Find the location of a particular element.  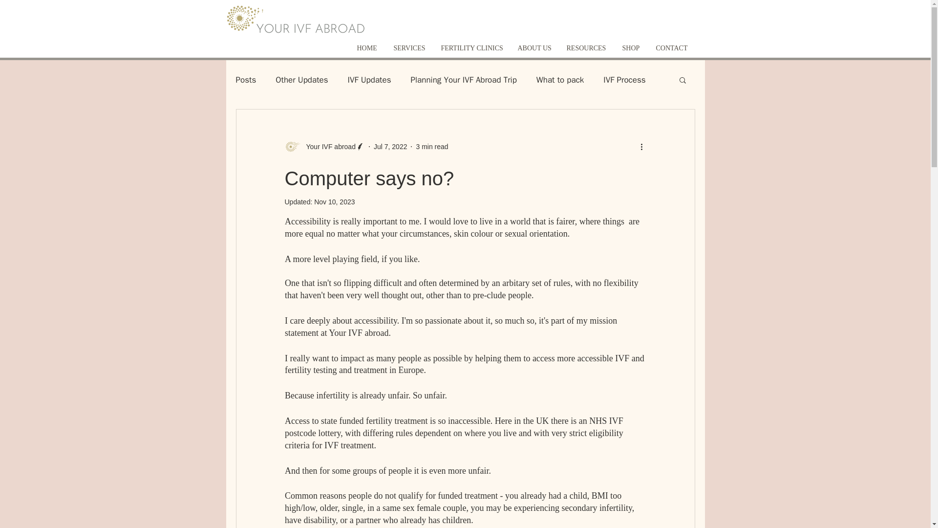

3 min read is located at coordinates (432, 146).